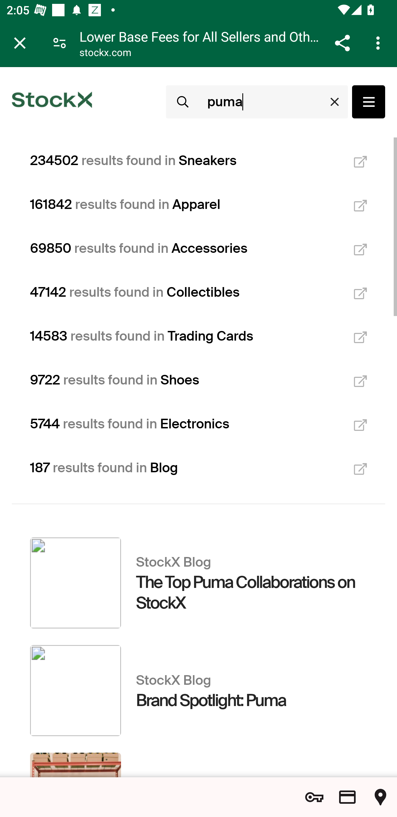  What do you see at coordinates (60, 43) in the screenshot?
I see `Connection is secure` at bounding box center [60, 43].